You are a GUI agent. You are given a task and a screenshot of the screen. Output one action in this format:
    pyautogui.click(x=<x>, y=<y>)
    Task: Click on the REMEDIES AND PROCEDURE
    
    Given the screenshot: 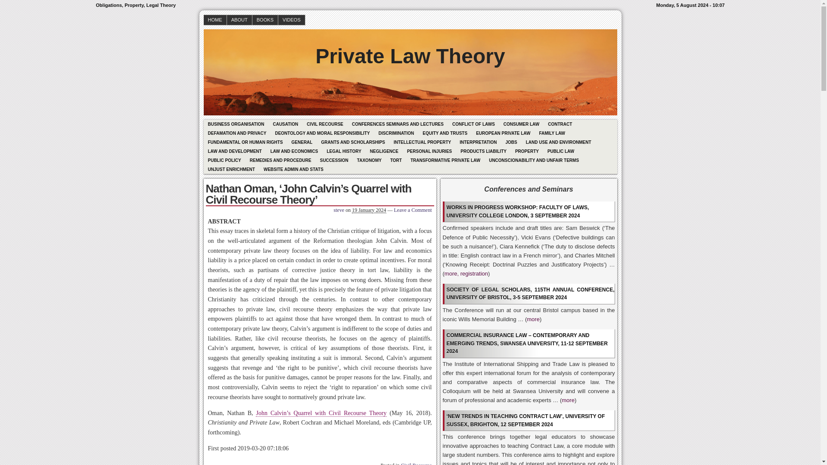 What is the action you would take?
    pyautogui.click(x=281, y=160)
    